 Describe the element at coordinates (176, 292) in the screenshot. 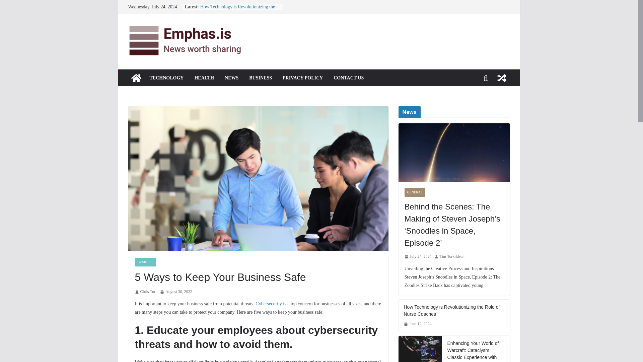

I see `August 30, 2022` at that location.